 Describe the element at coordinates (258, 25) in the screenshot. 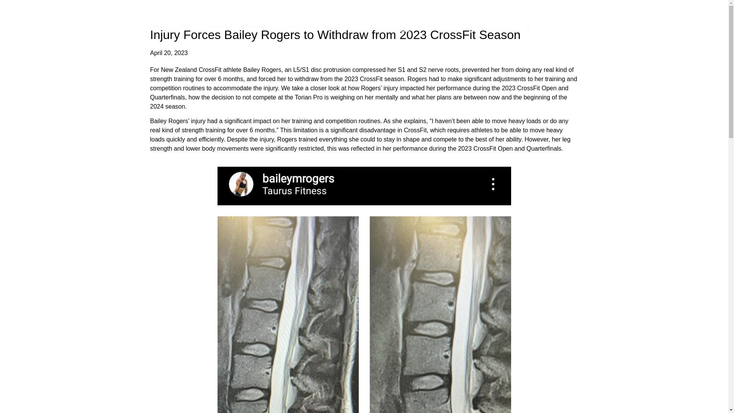

I see `Videography` at that location.